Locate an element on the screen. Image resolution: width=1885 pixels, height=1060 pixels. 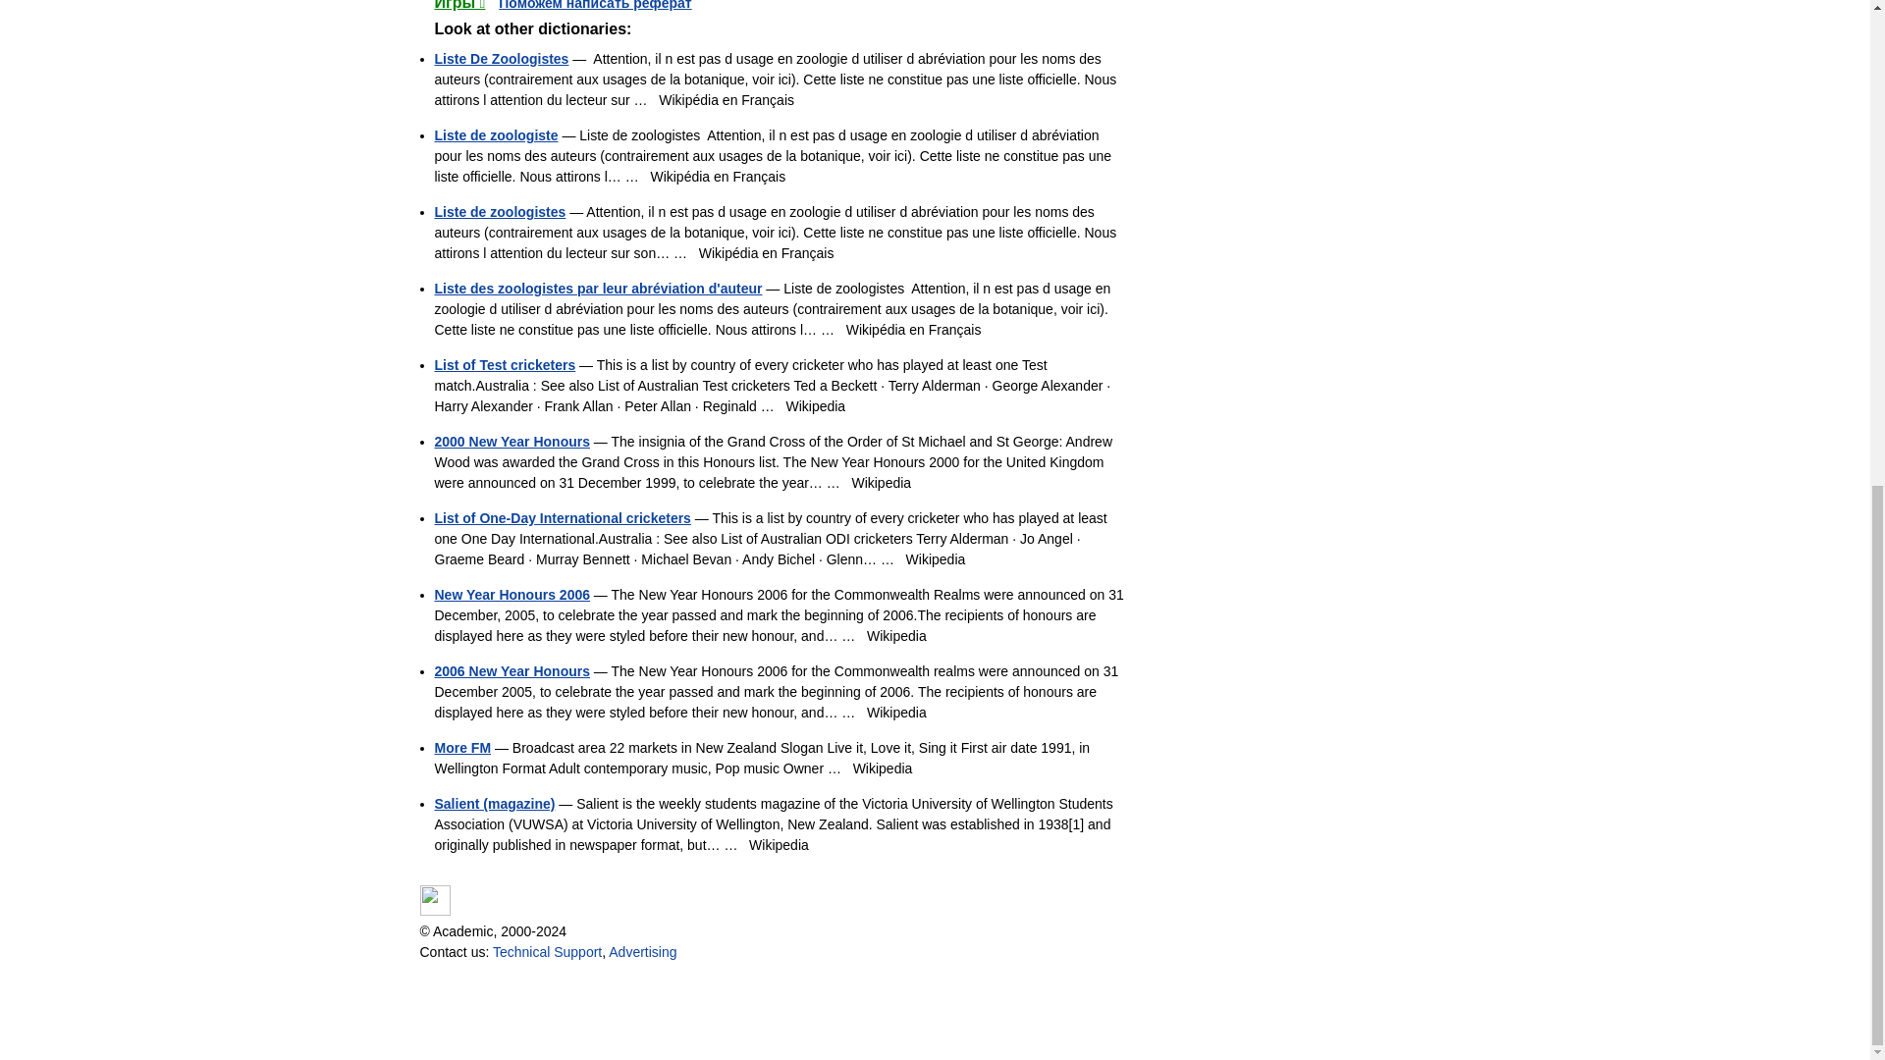
2006 New Year Honours is located at coordinates (511, 671).